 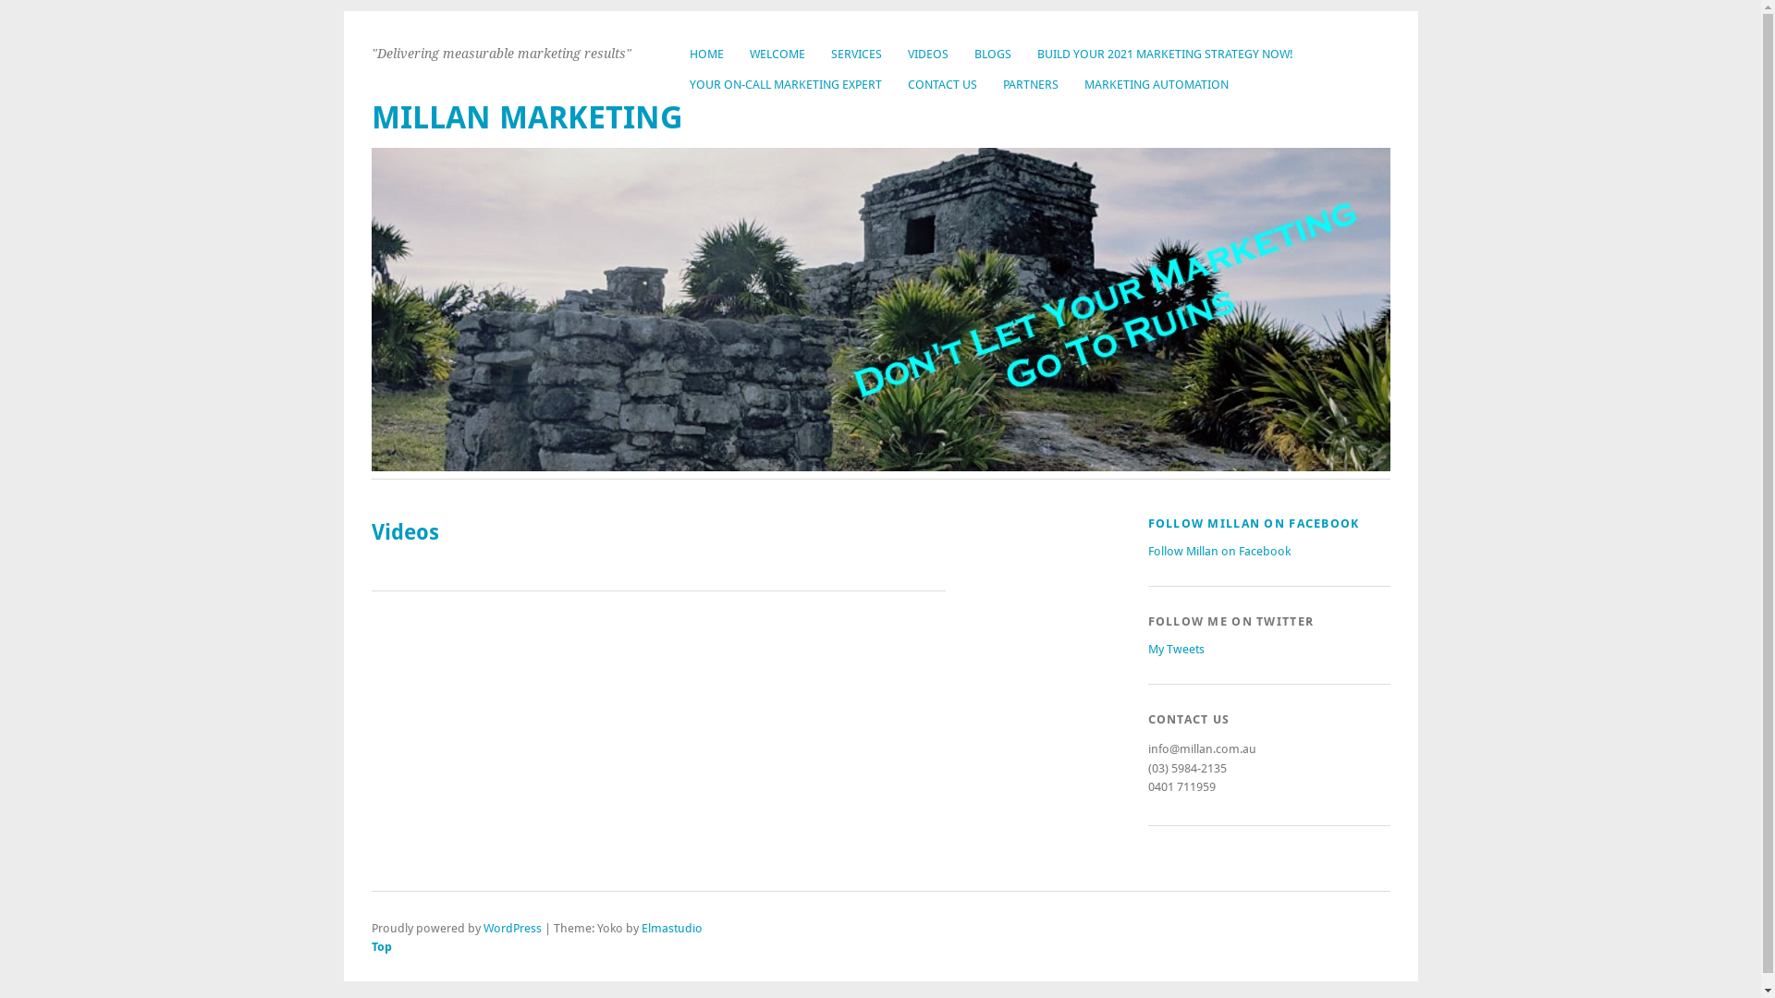 What do you see at coordinates (993, 54) in the screenshot?
I see `BLOGS` at bounding box center [993, 54].